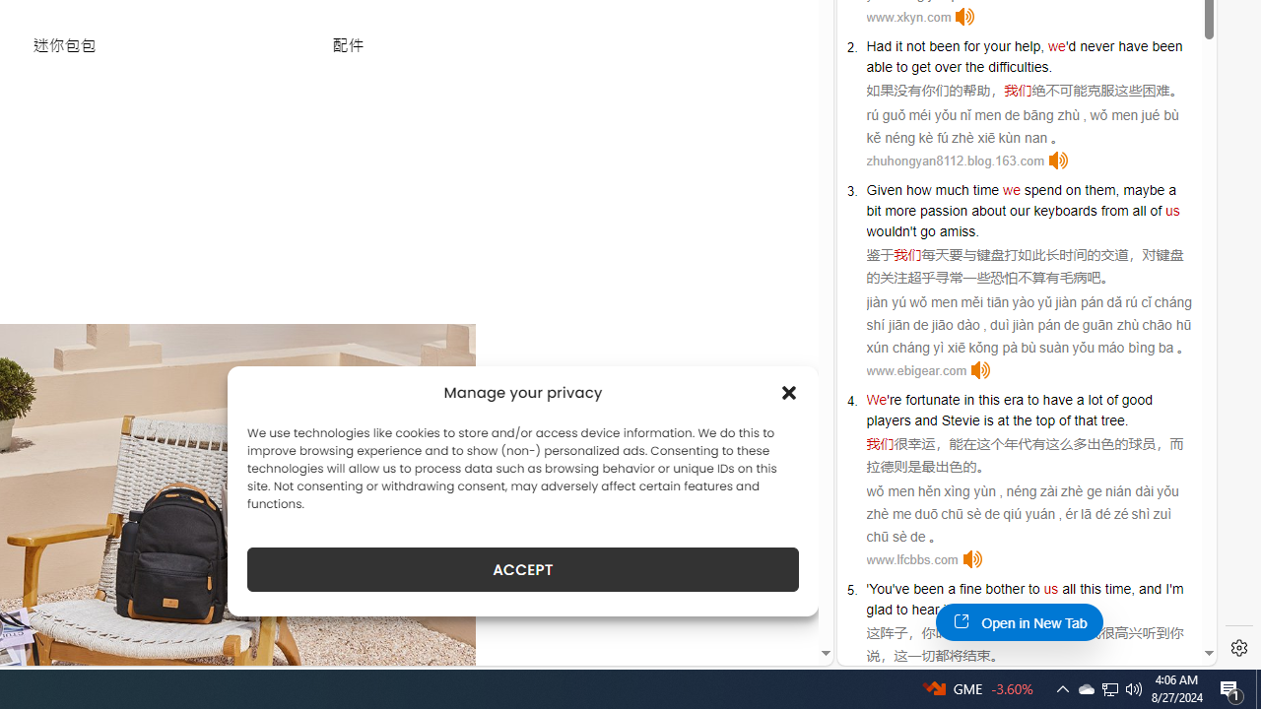 The width and height of the screenshot is (1261, 709). What do you see at coordinates (881, 589) in the screenshot?
I see `You` at bounding box center [881, 589].